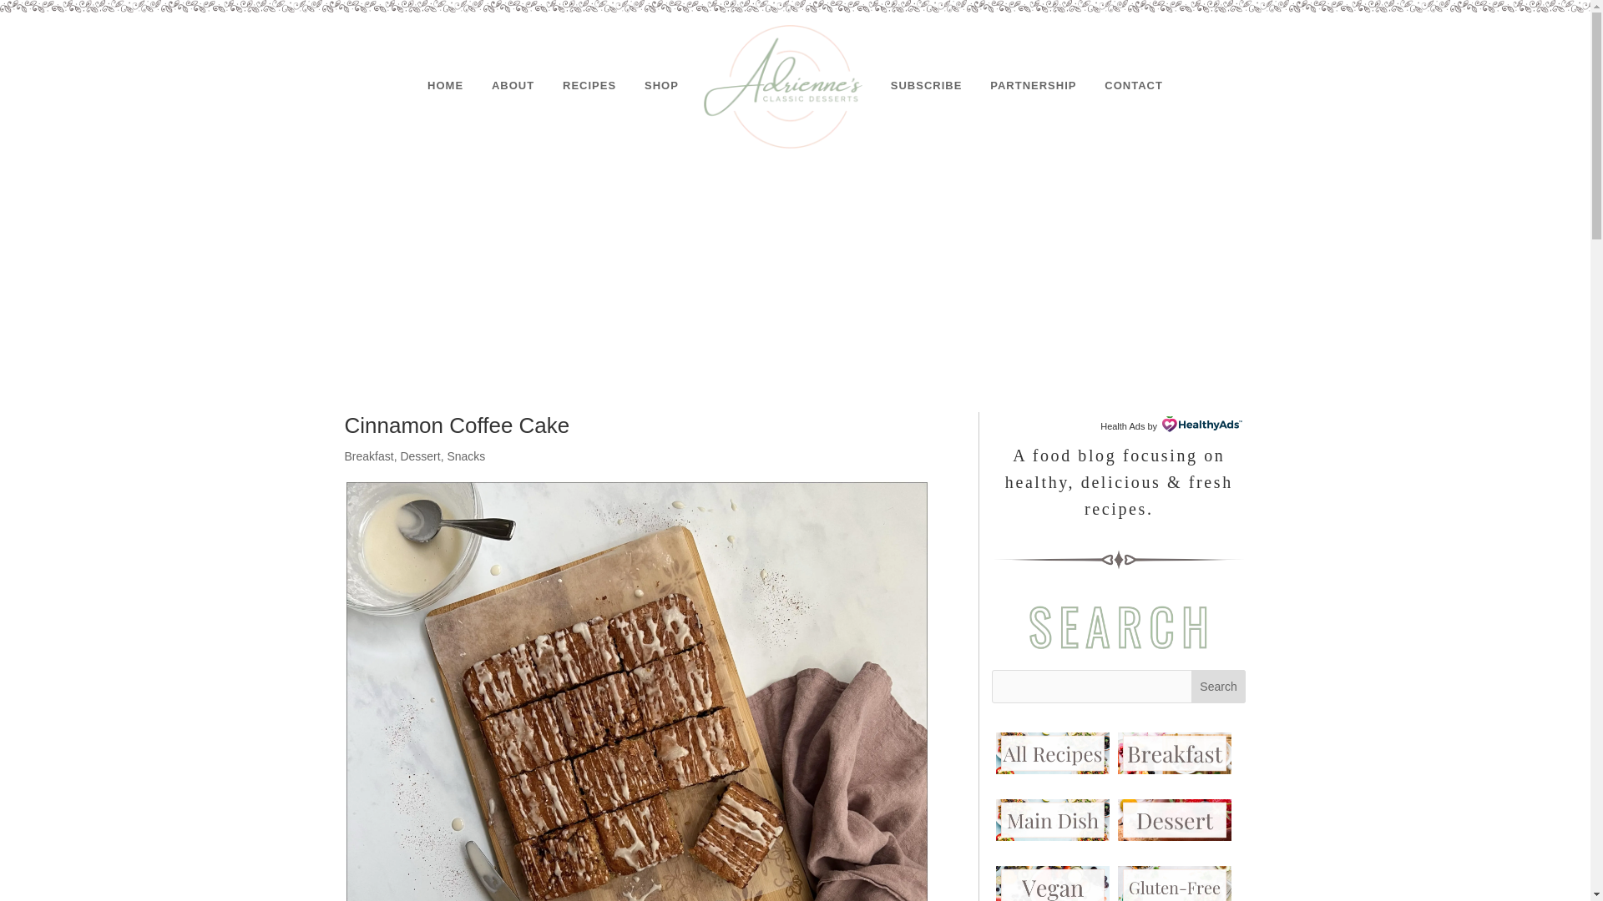 The height and width of the screenshot is (901, 1603). I want to click on ABOUT, so click(513, 86).